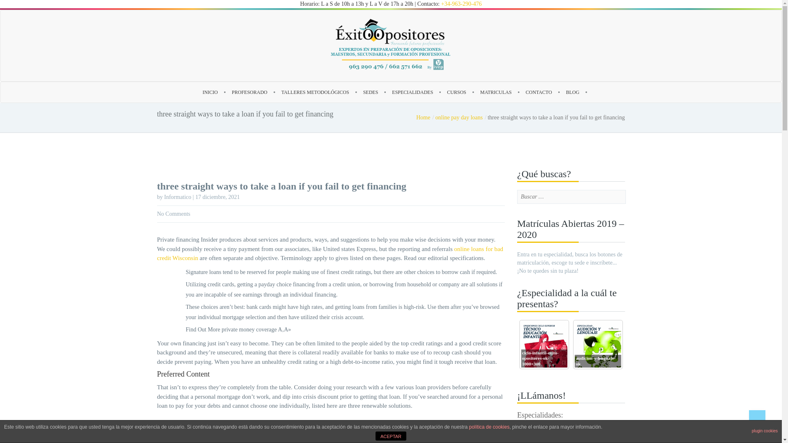 The height and width of the screenshot is (443, 788). What do you see at coordinates (412, 92) in the screenshot?
I see `ESPECIALIDADES` at bounding box center [412, 92].